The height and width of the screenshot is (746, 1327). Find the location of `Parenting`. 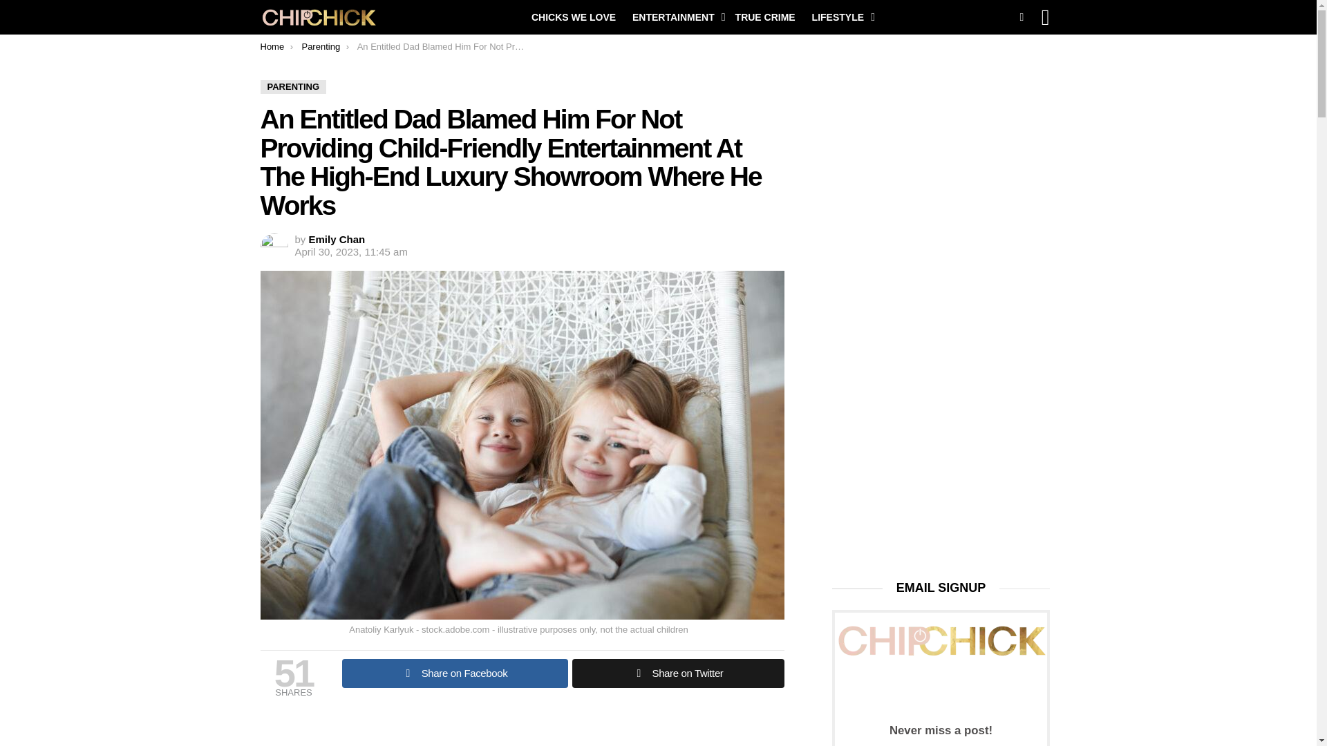

Parenting is located at coordinates (320, 46).